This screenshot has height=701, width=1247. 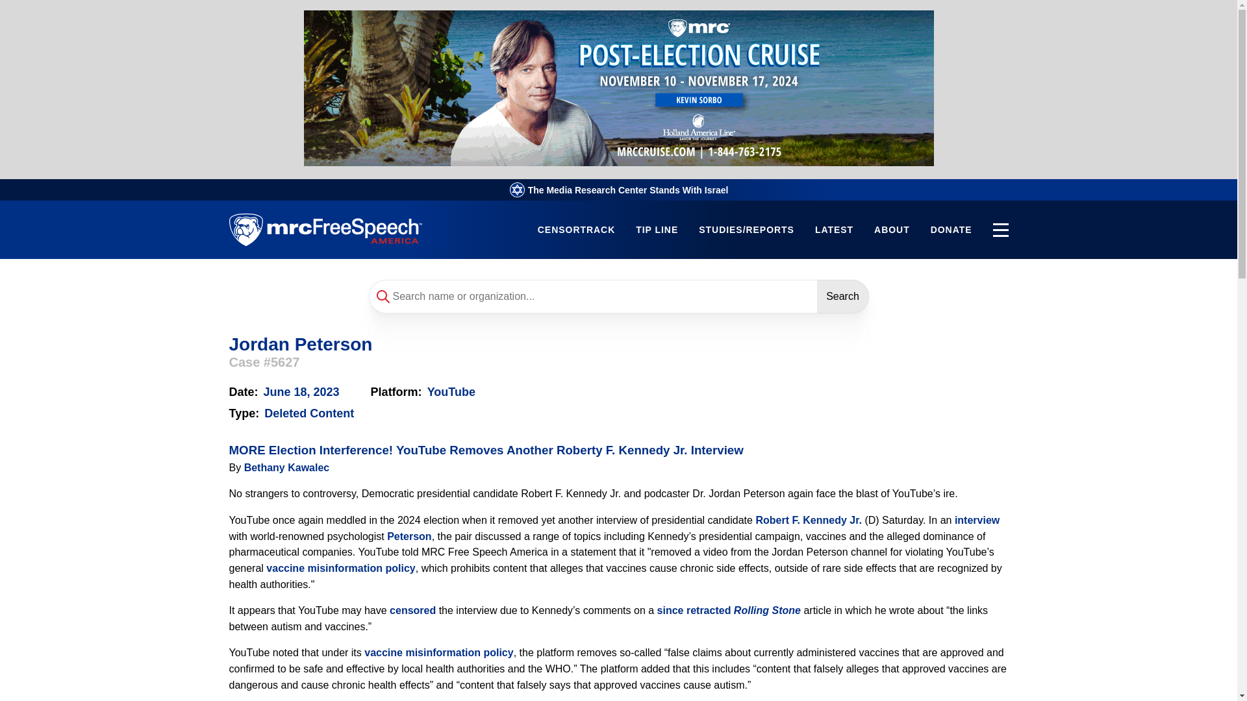 What do you see at coordinates (309, 413) in the screenshot?
I see `Deleted Content` at bounding box center [309, 413].